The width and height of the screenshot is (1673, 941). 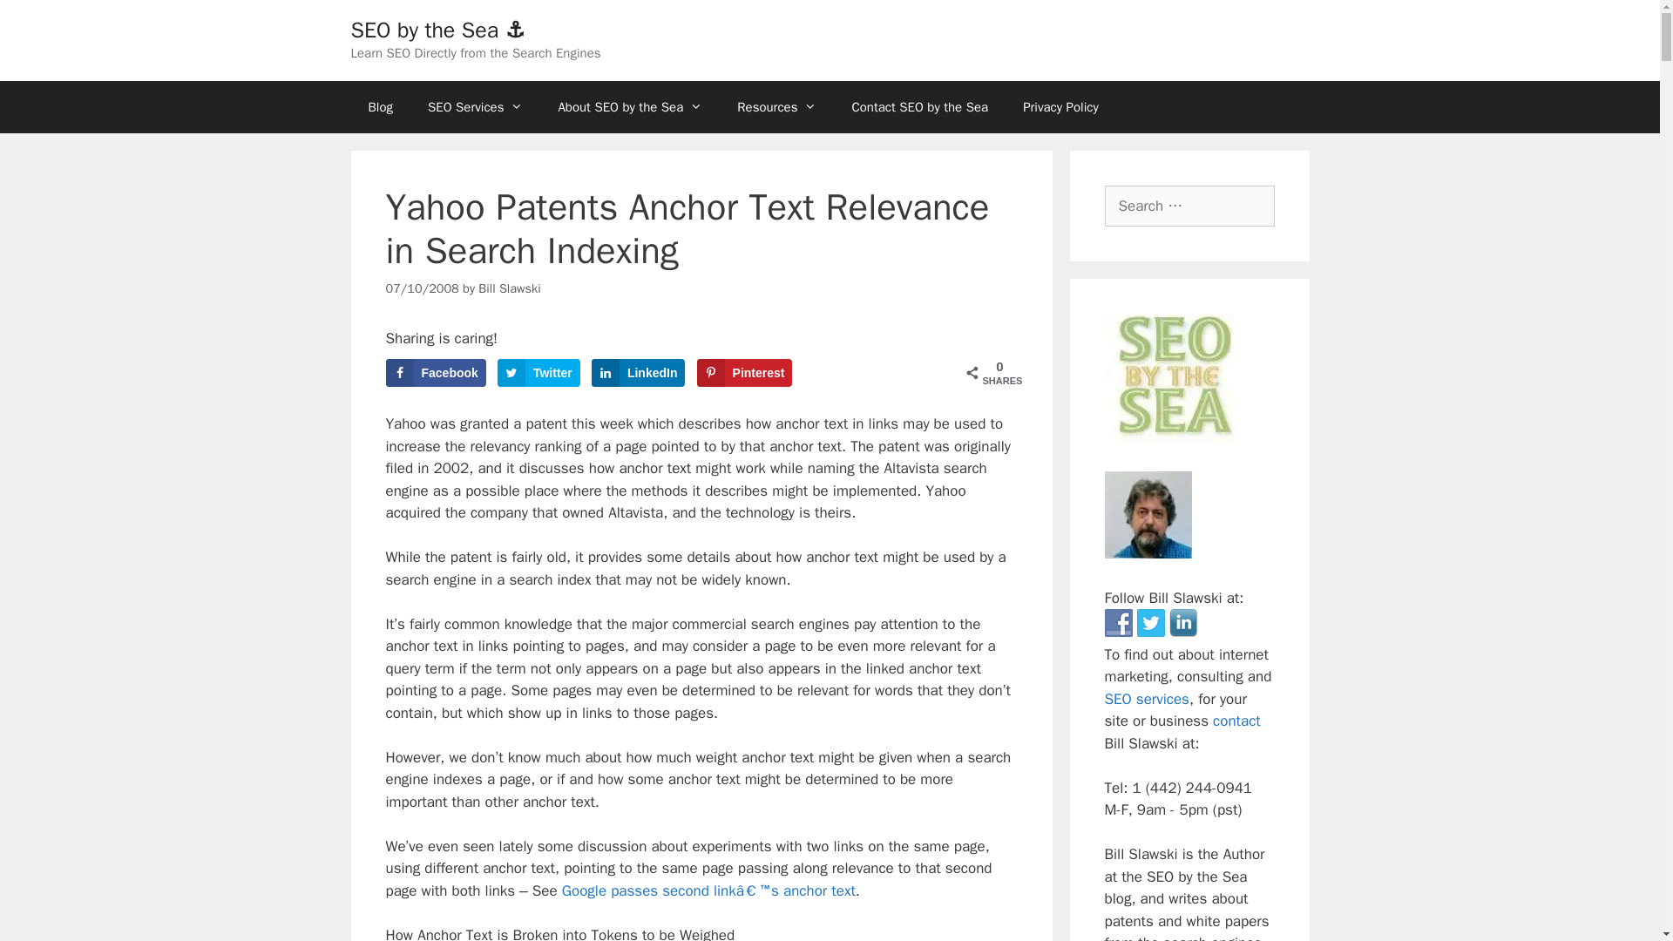 I want to click on Privacy Policy, so click(x=1060, y=106).